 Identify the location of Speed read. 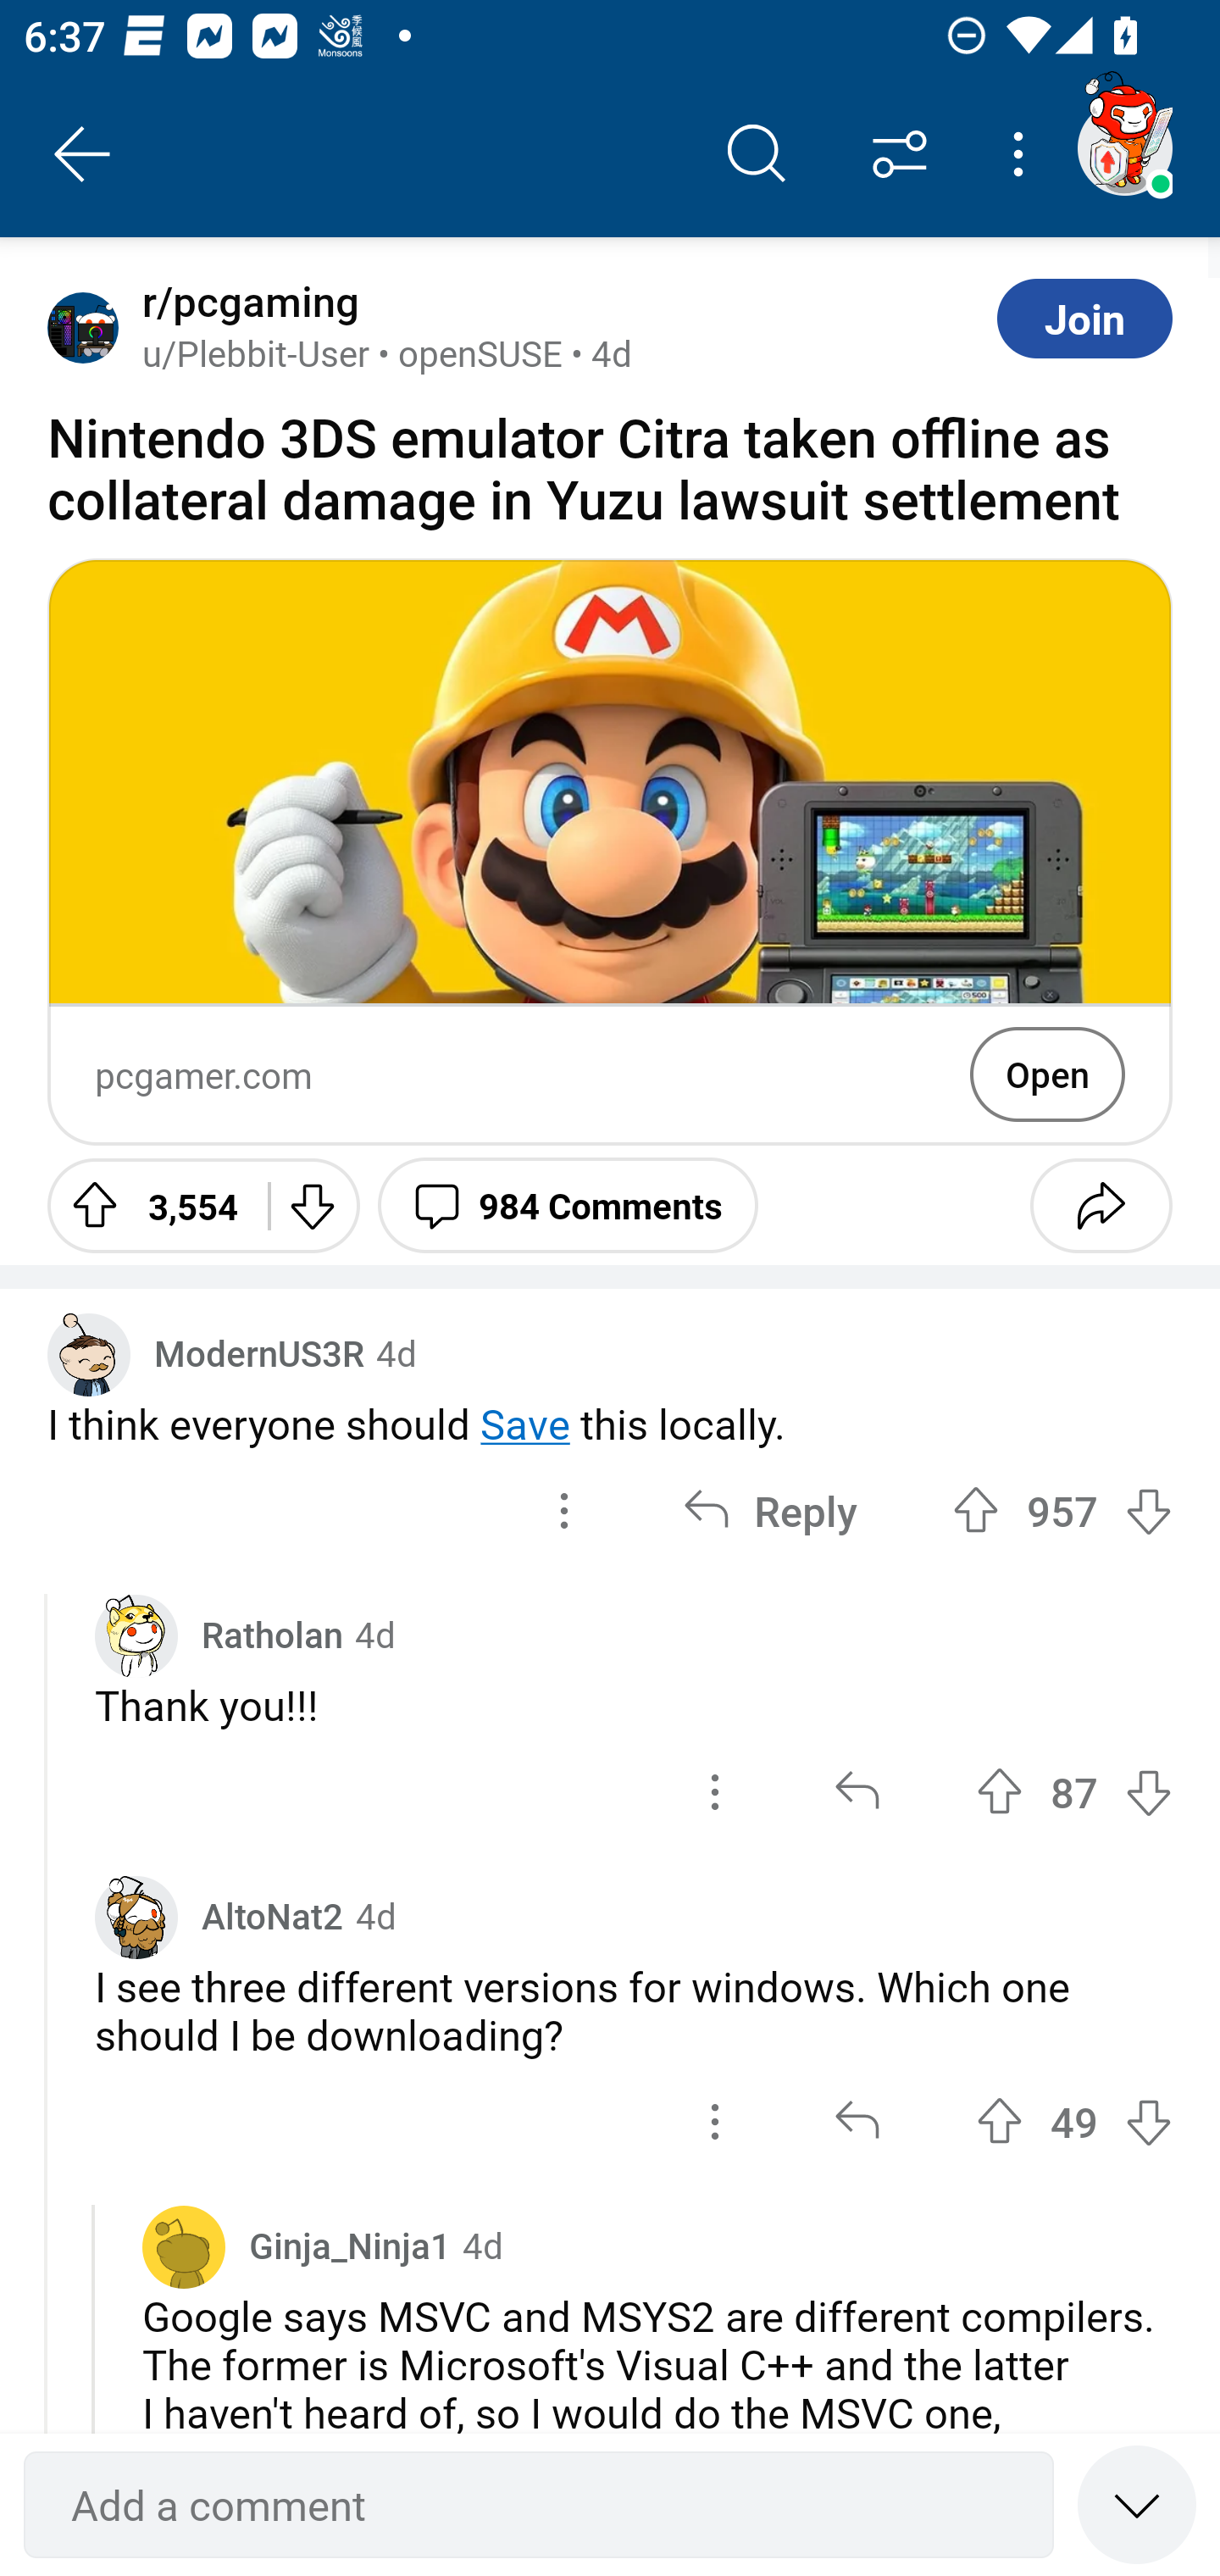
(1137, 2503).